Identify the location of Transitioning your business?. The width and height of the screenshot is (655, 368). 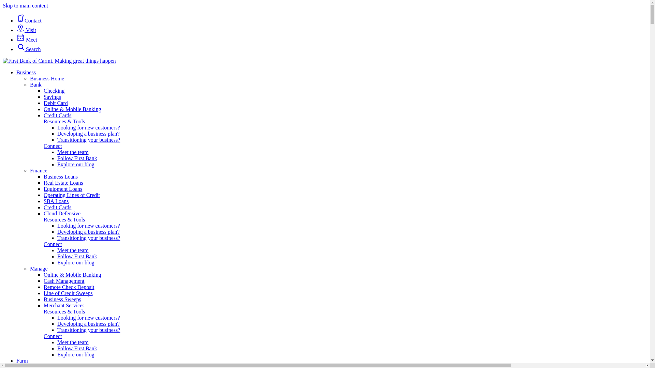
(89, 330).